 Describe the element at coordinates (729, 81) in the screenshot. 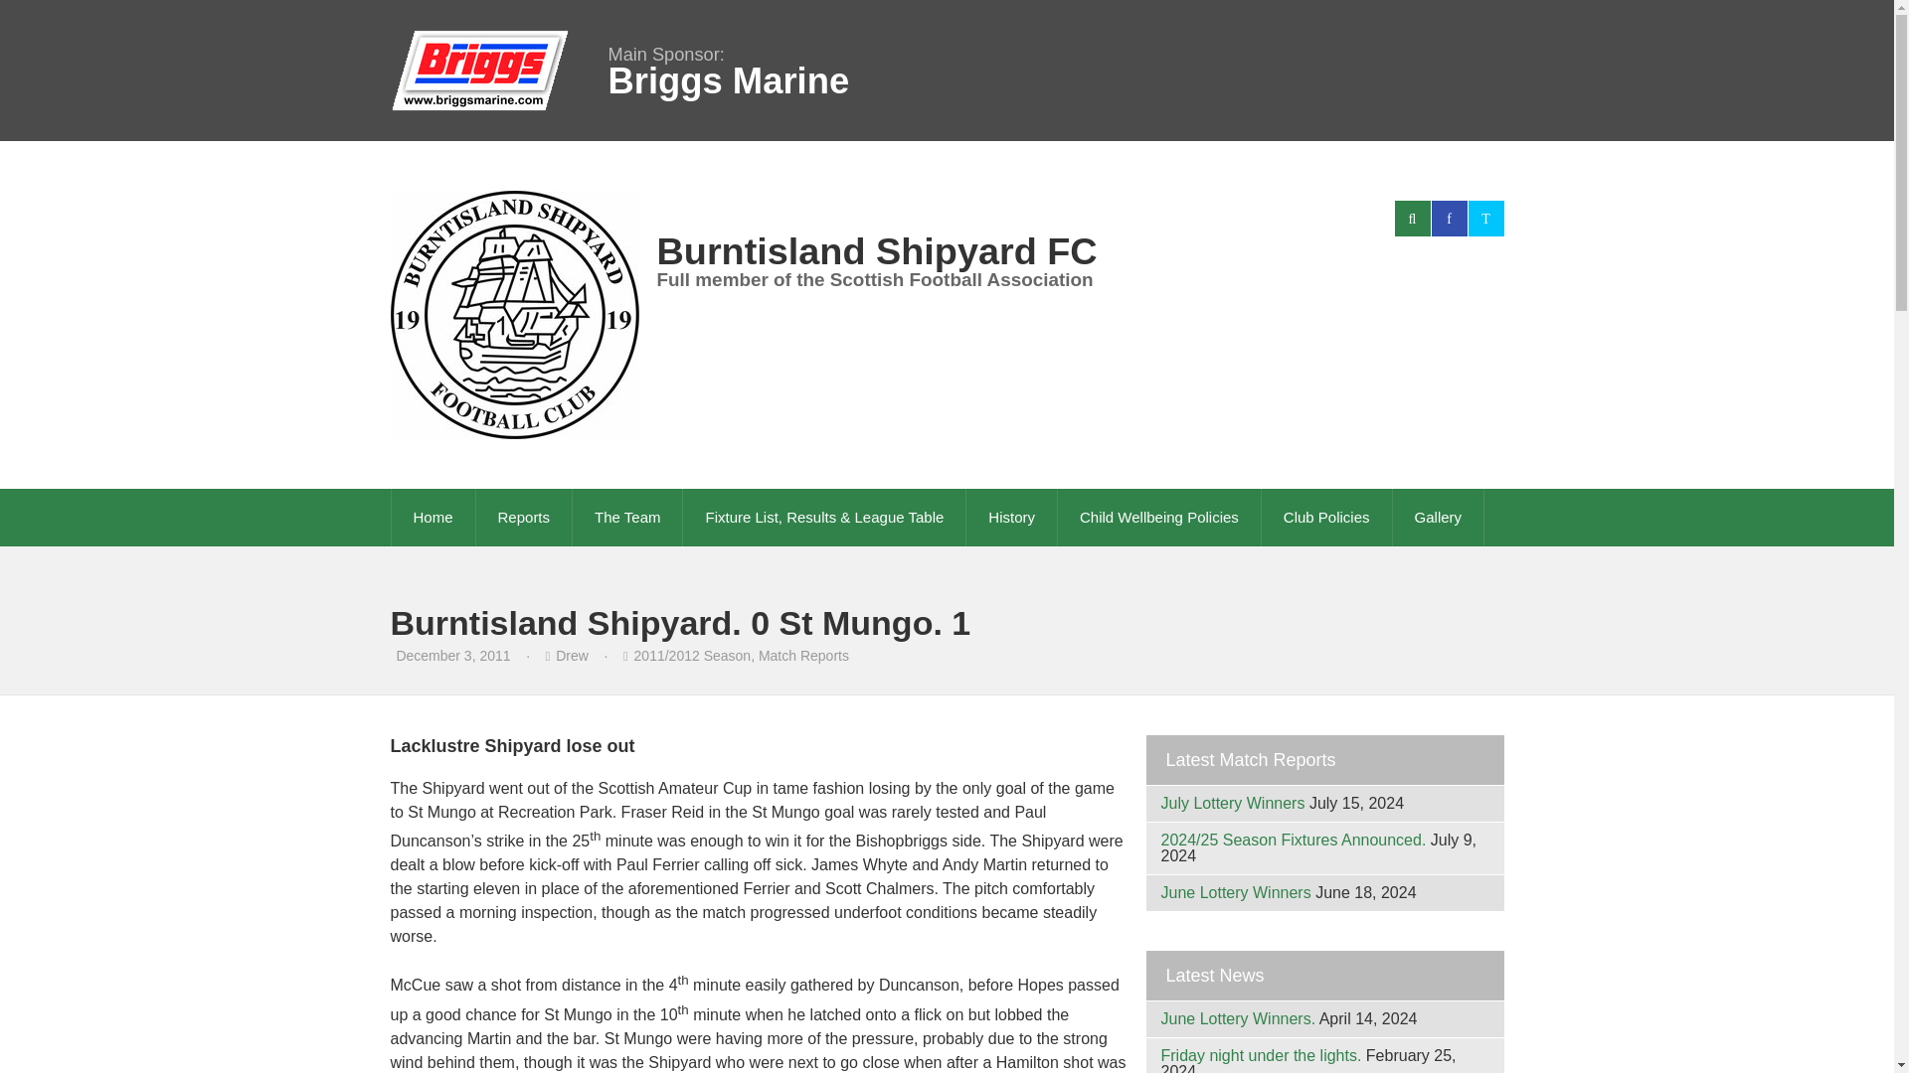

I see `Briggs Marine` at that location.